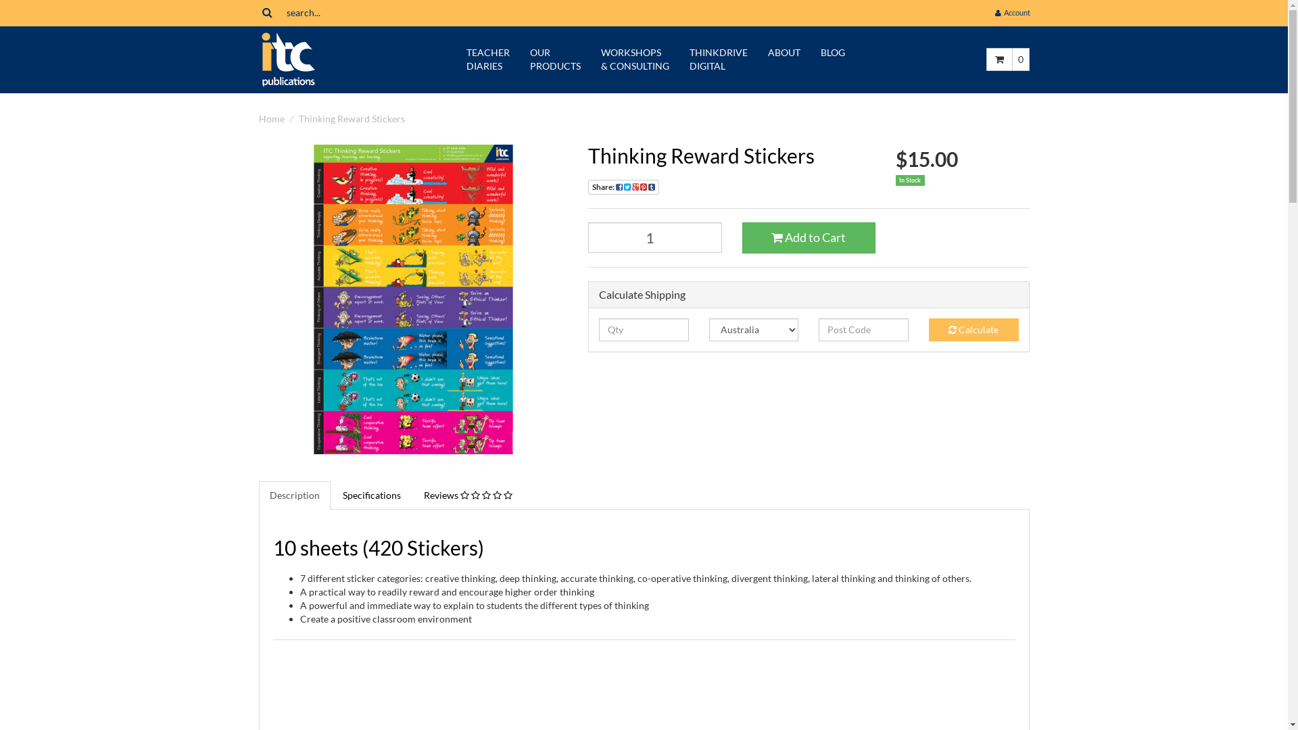  Describe the element at coordinates (784, 53) in the screenshot. I see `ABOUT` at that location.